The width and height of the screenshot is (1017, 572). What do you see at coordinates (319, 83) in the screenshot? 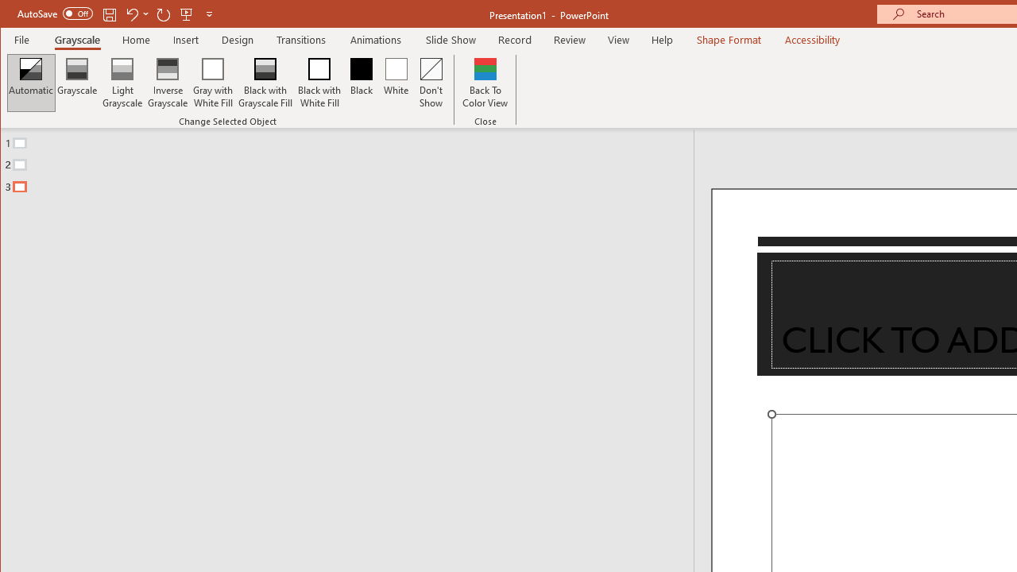
I see `Black with White Fill` at bounding box center [319, 83].